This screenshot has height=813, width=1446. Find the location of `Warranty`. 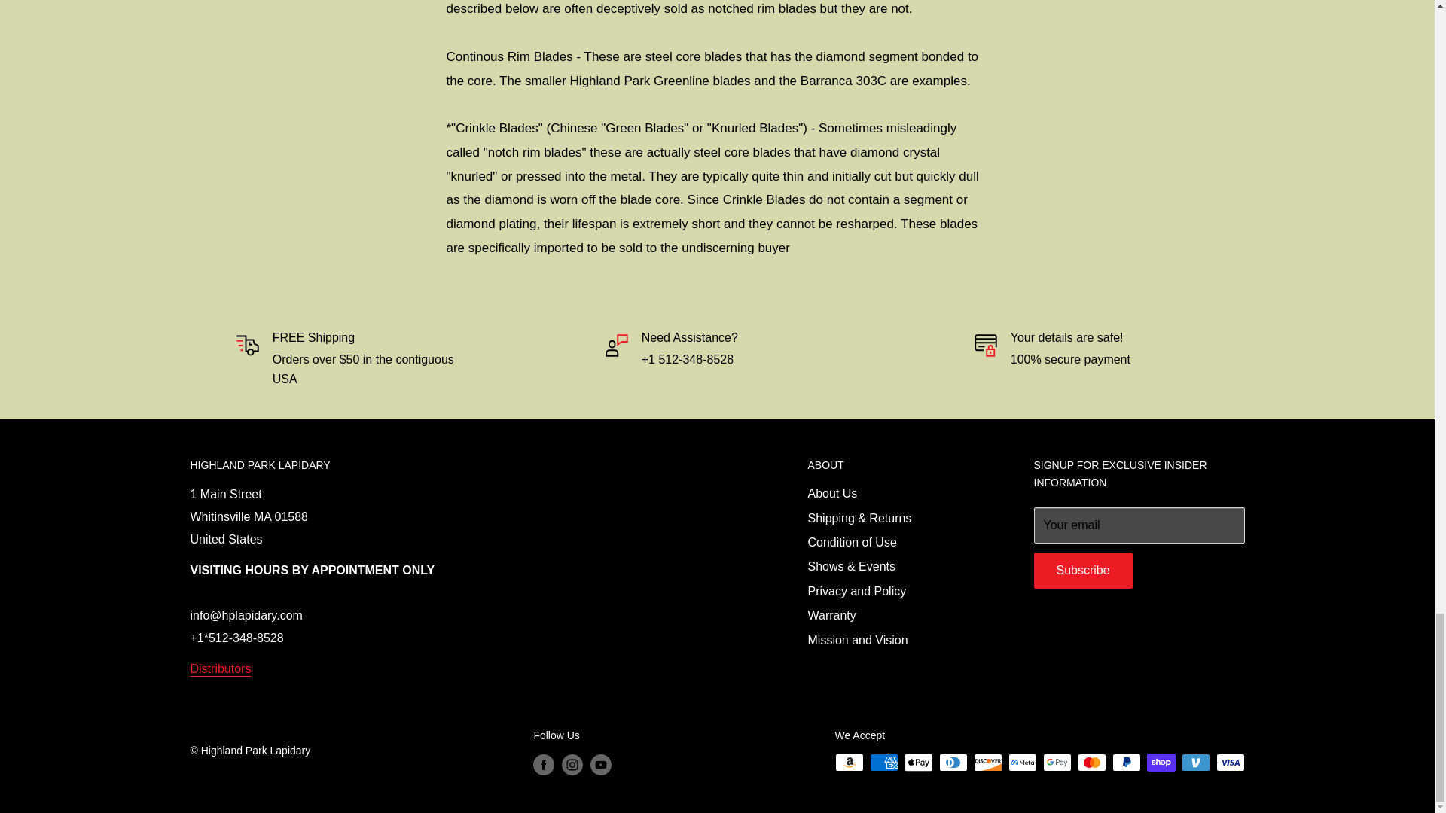

Warranty is located at coordinates (893, 616).